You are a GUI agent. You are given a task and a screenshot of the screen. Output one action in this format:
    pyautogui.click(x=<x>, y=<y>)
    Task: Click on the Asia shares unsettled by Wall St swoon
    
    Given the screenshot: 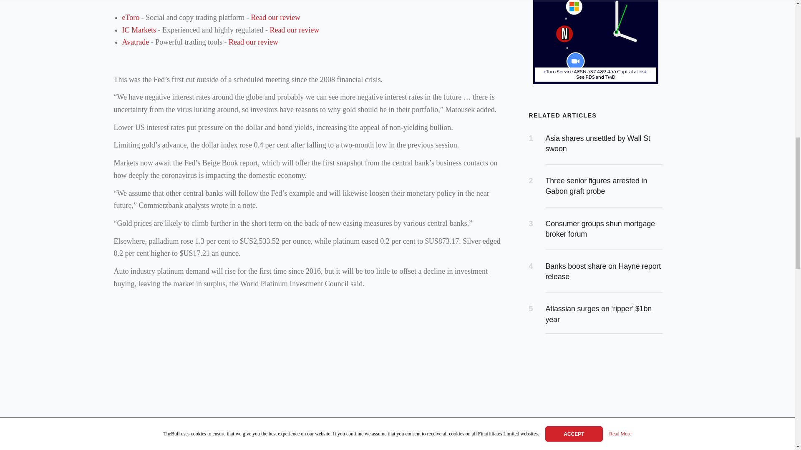 What is the action you would take?
    pyautogui.click(x=598, y=143)
    